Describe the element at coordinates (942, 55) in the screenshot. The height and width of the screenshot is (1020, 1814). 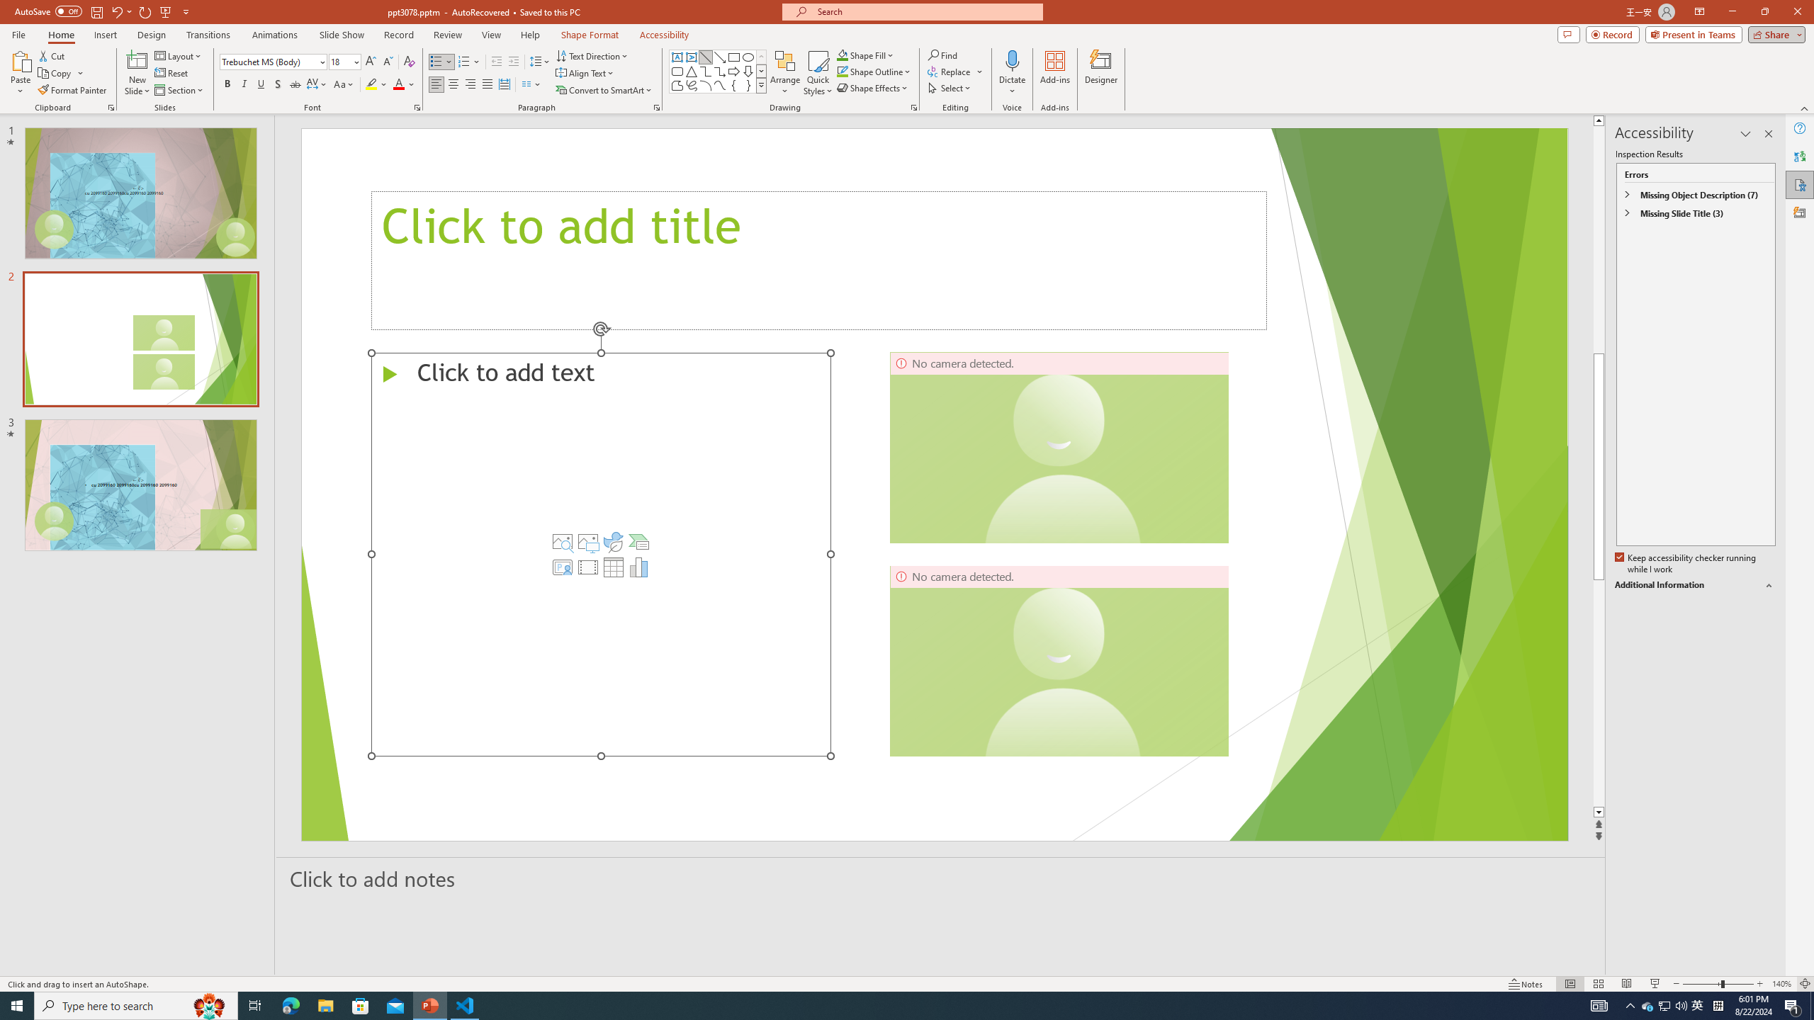
I see `Find...` at that location.